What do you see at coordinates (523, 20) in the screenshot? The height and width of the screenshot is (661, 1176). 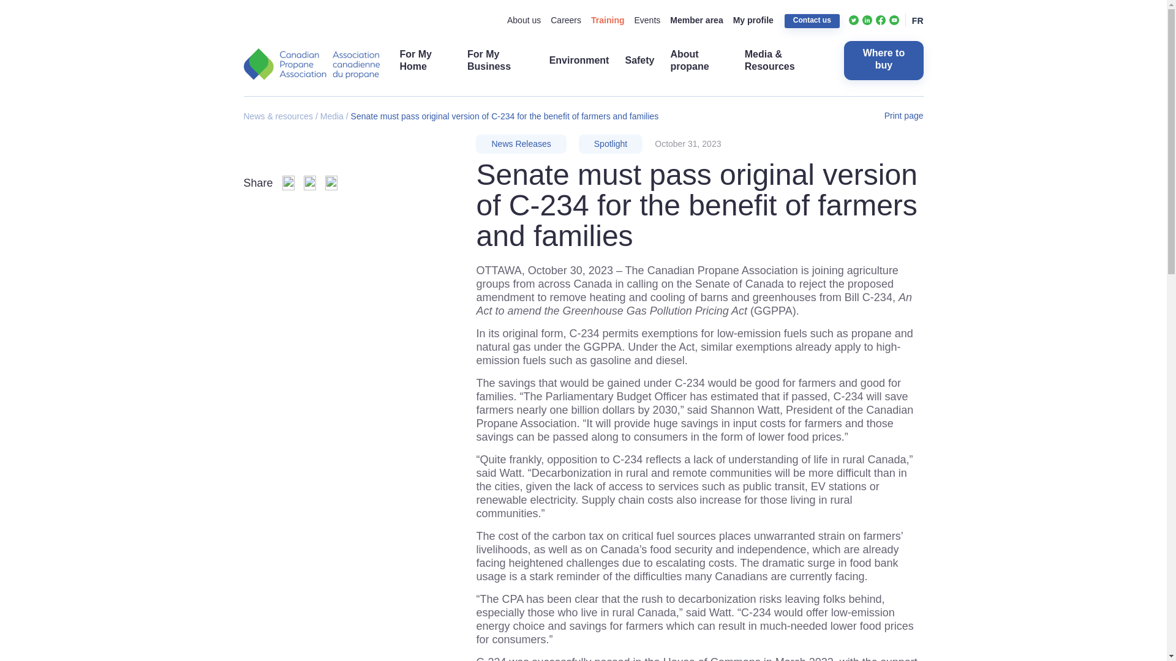 I see `About us` at bounding box center [523, 20].